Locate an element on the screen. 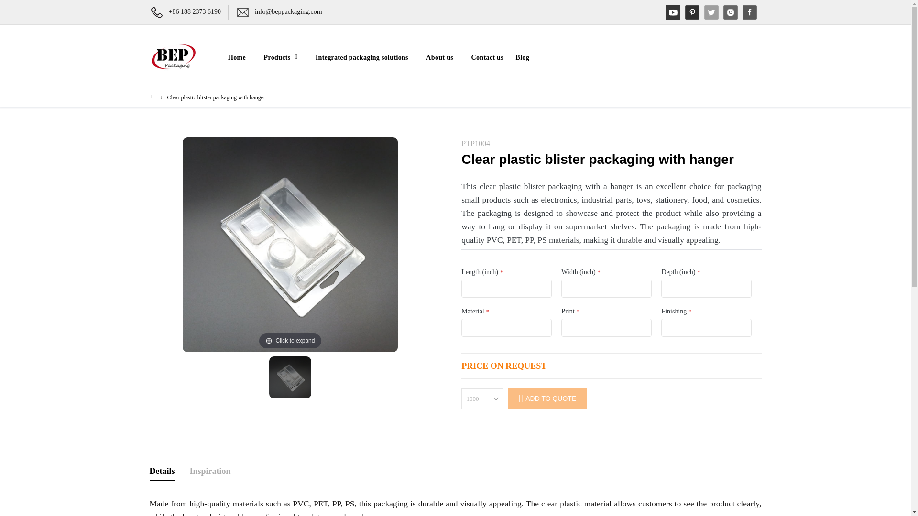 The image size is (918, 516). Pinterest is located at coordinates (691, 12).